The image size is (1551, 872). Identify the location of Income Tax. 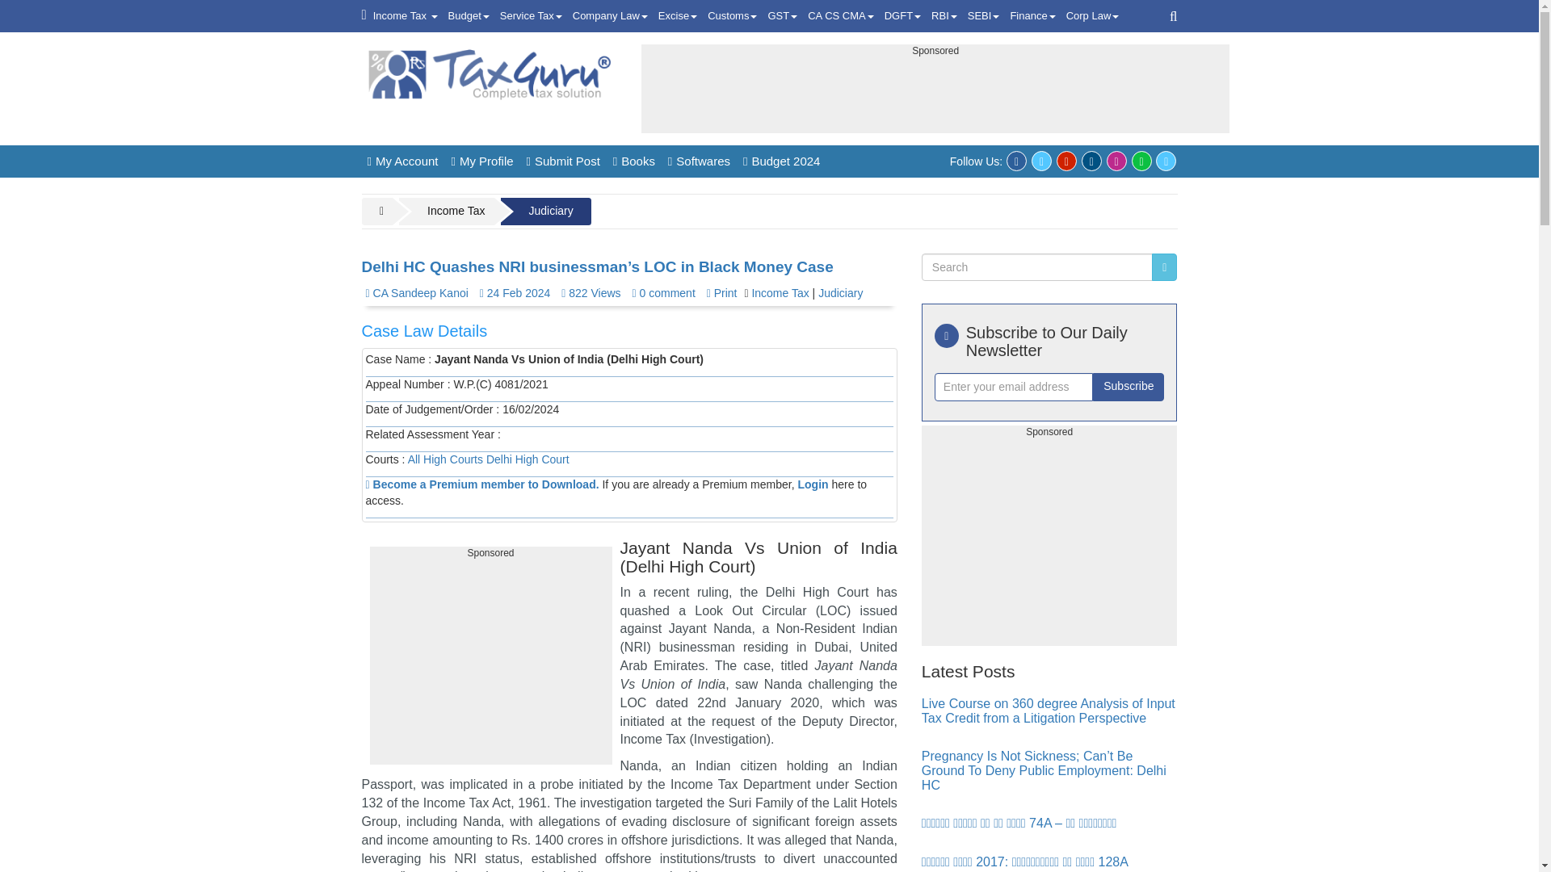
(406, 16).